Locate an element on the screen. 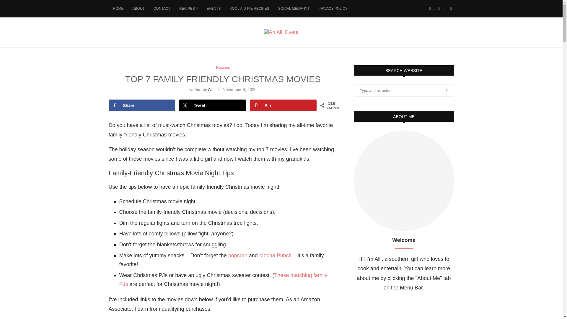 The width and height of the screenshot is (567, 319). Tweet is located at coordinates (213, 105).